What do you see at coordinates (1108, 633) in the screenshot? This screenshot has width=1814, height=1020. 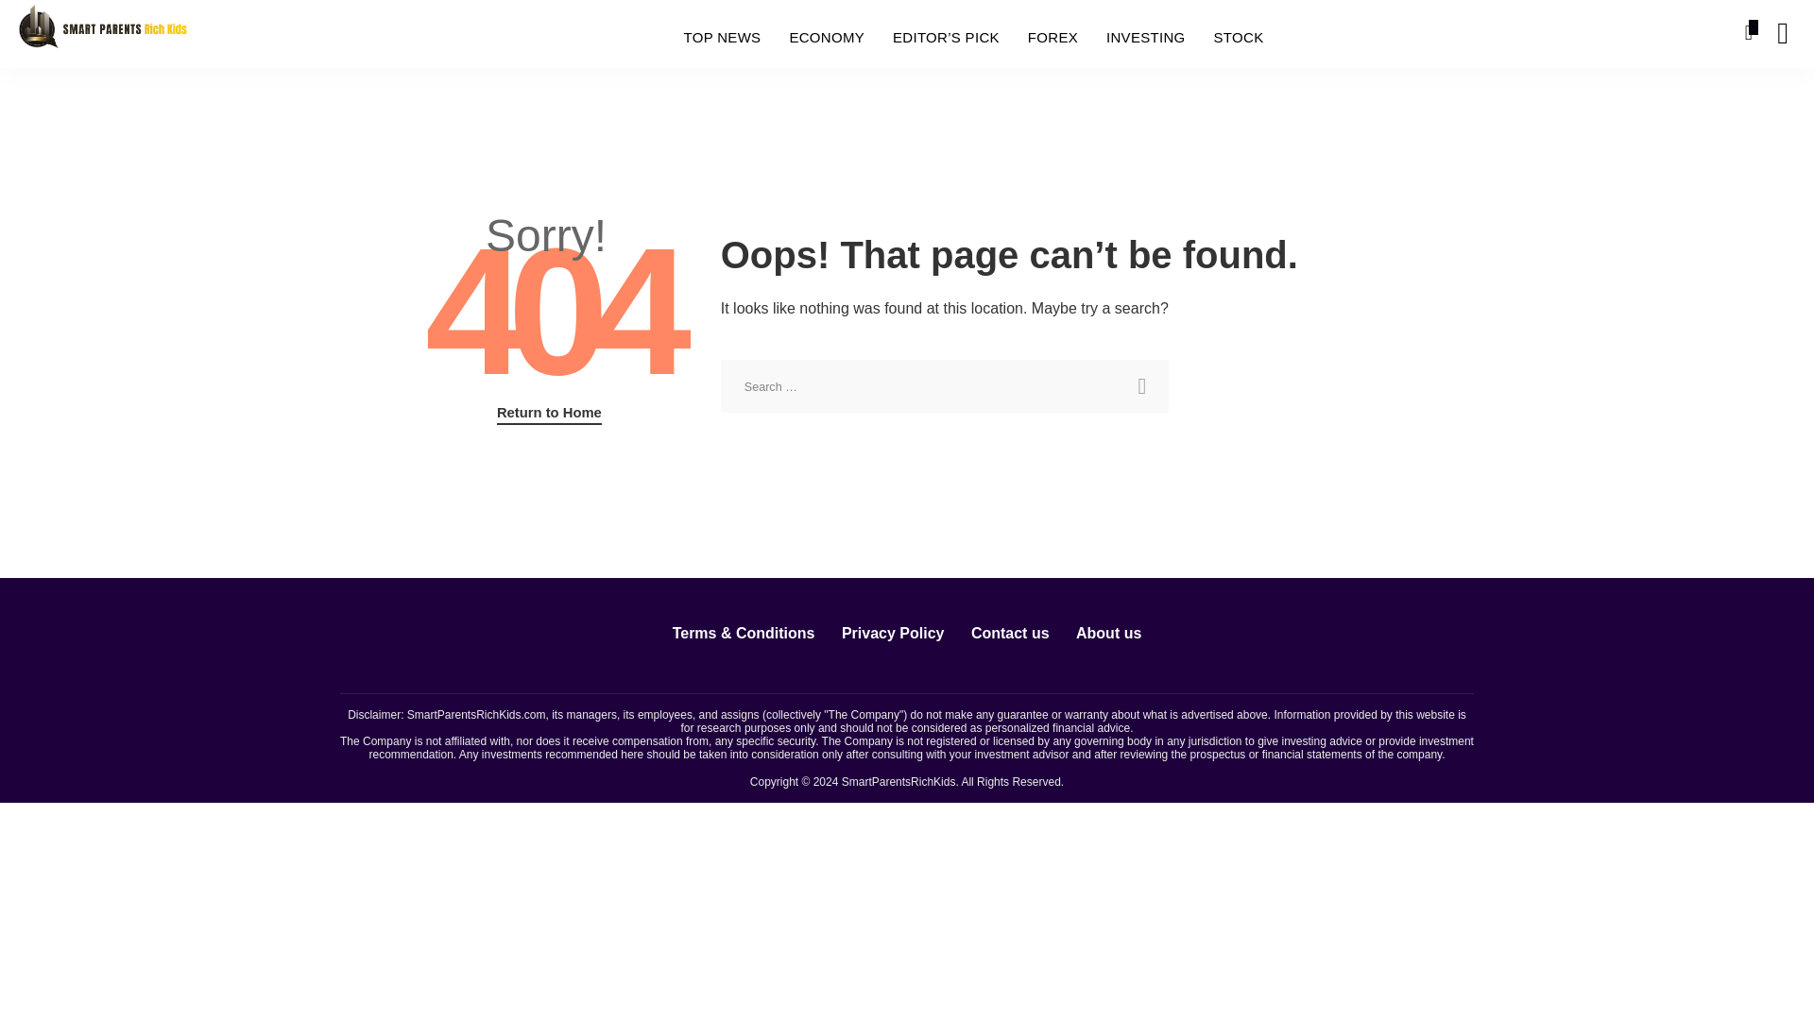 I see `About us` at bounding box center [1108, 633].